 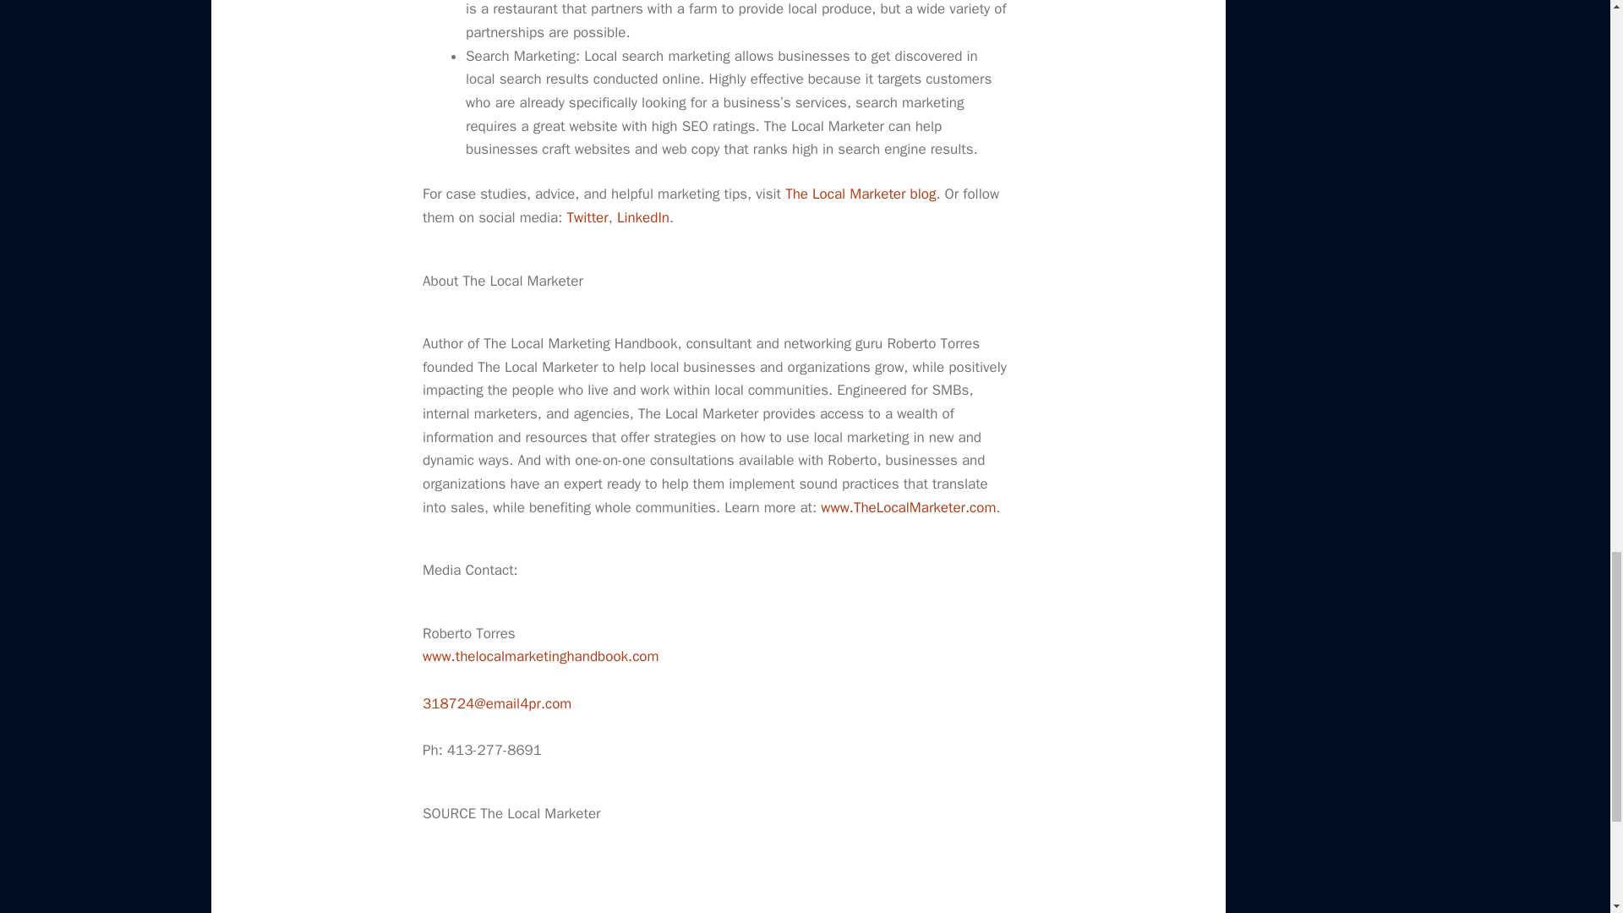 I want to click on LinkedIn, so click(x=642, y=217).